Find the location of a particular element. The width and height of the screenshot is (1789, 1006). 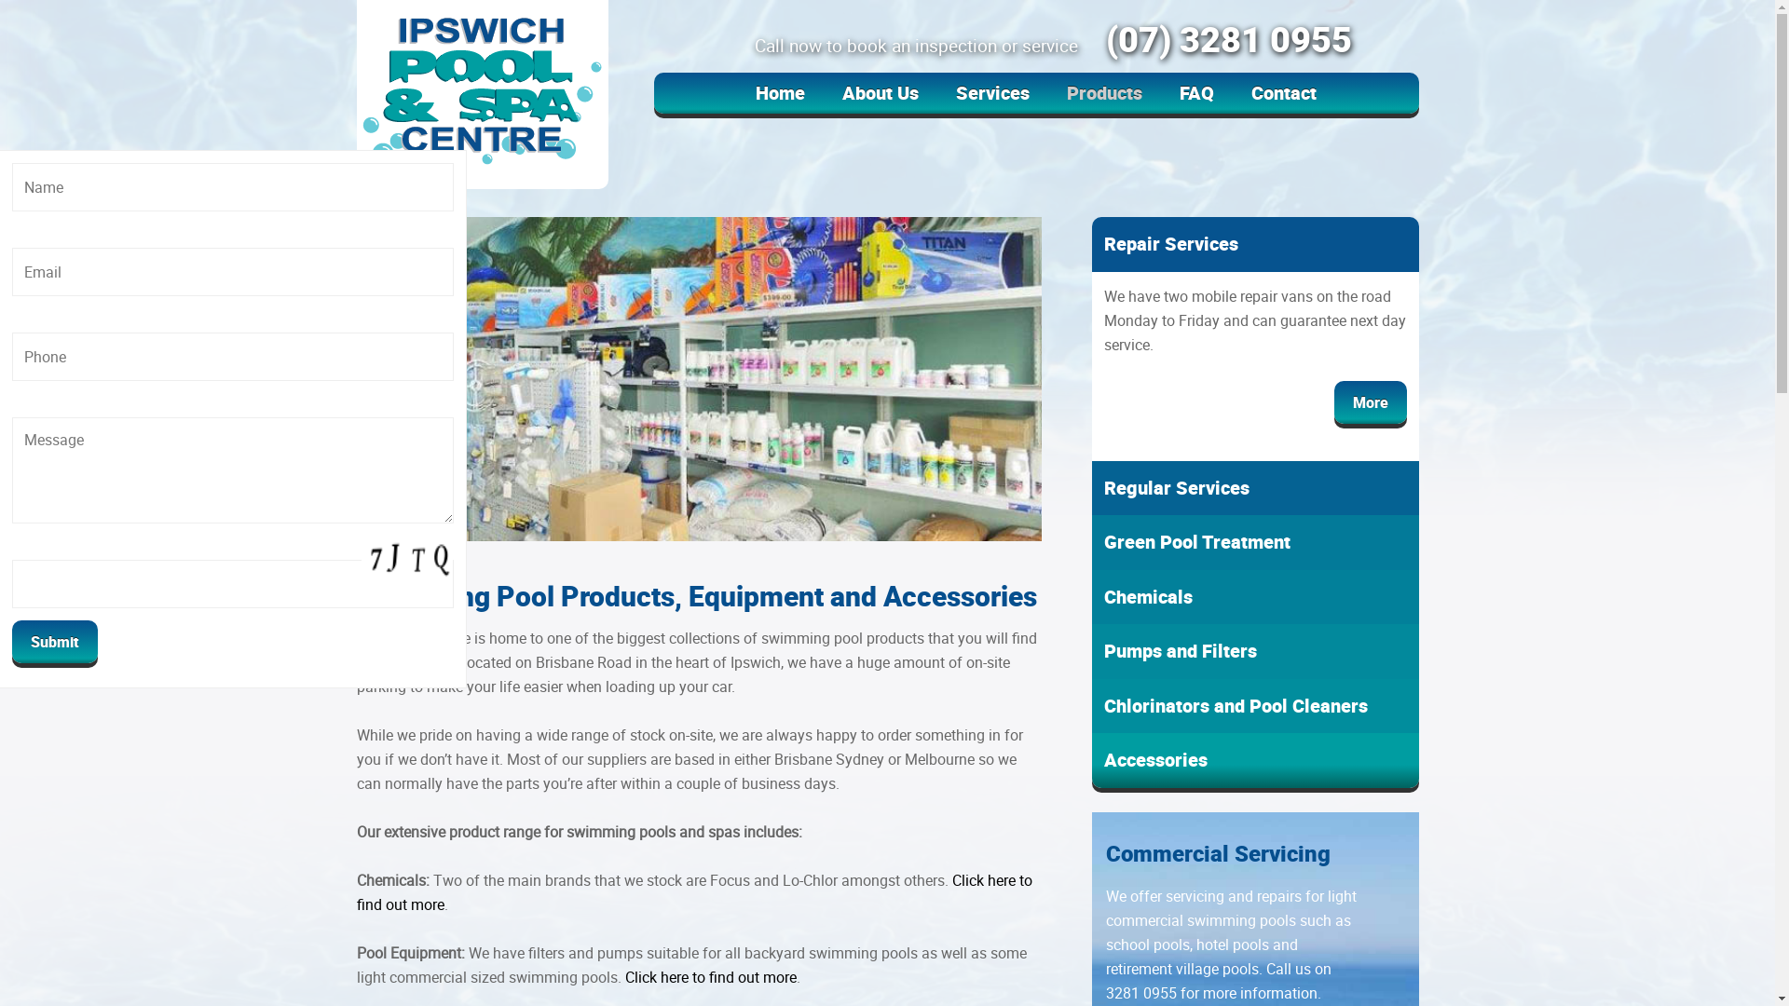

(07) 3281 0955 is located at coordinates (1224, 39).